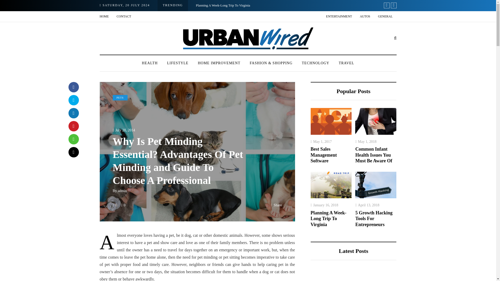  I want to click on Share by Email, so click(73, 152).